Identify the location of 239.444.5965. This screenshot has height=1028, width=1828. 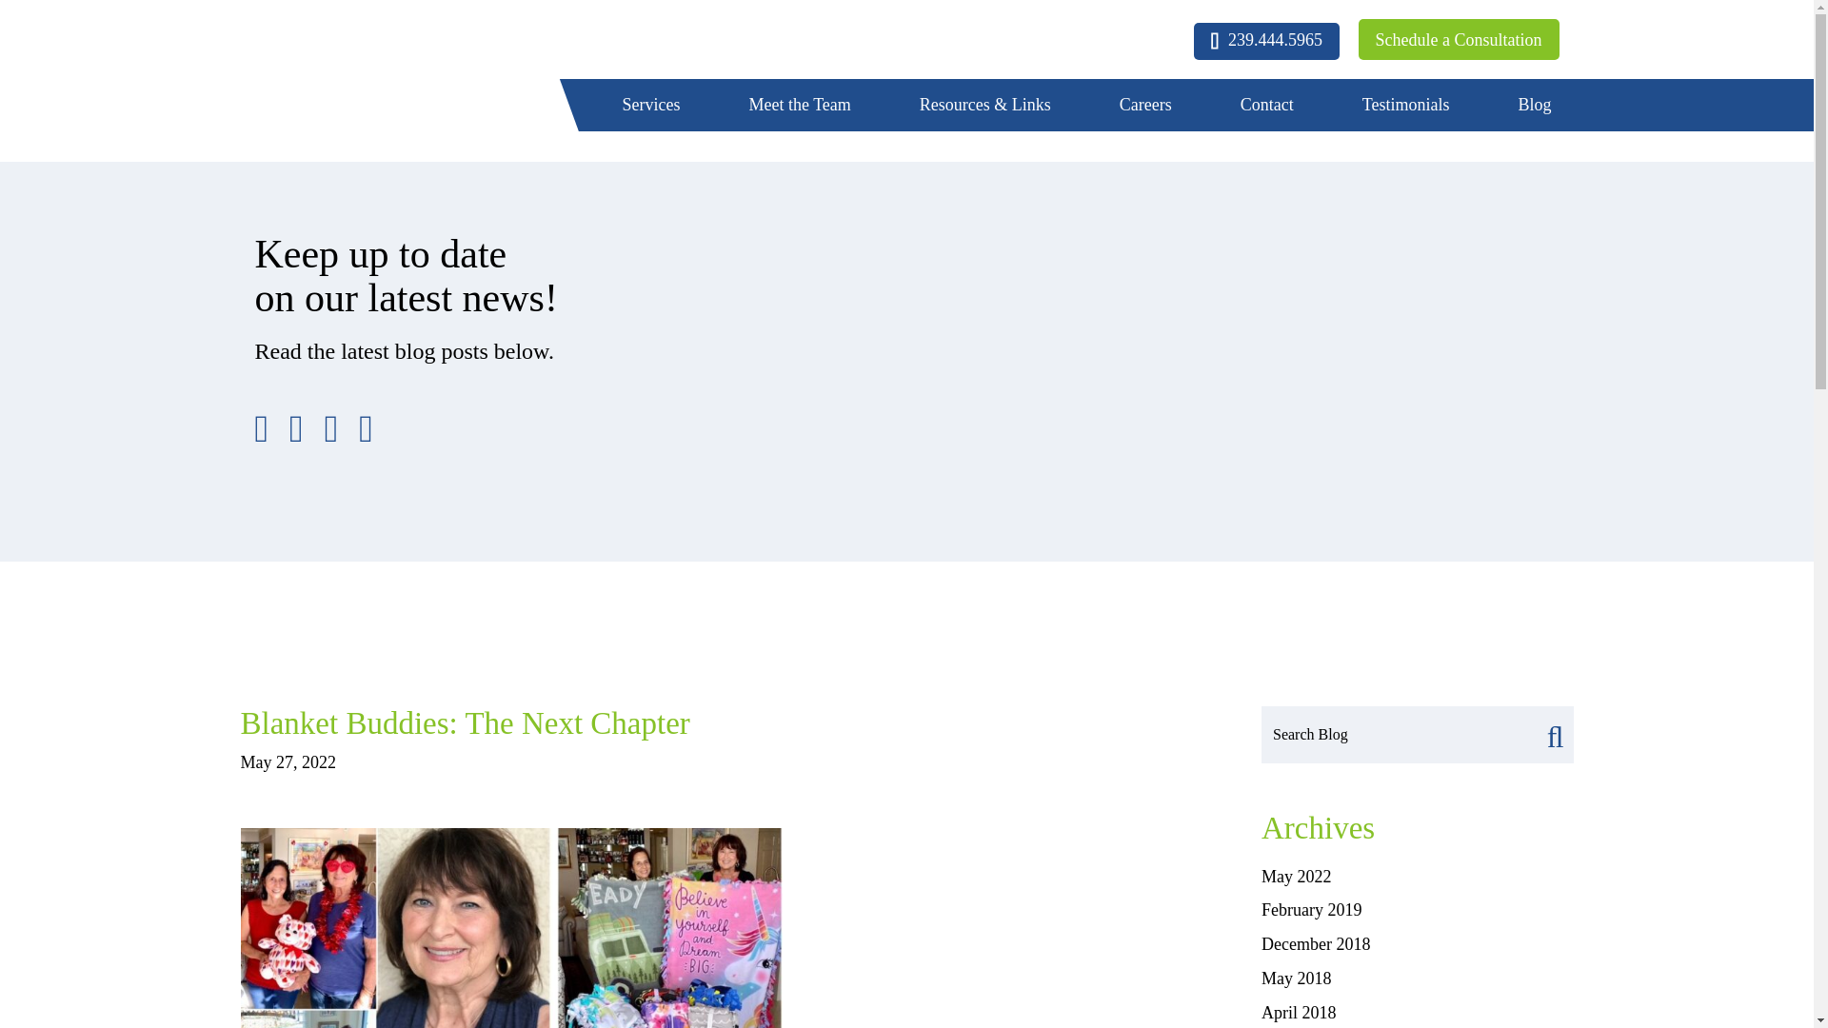
(1266, 40).